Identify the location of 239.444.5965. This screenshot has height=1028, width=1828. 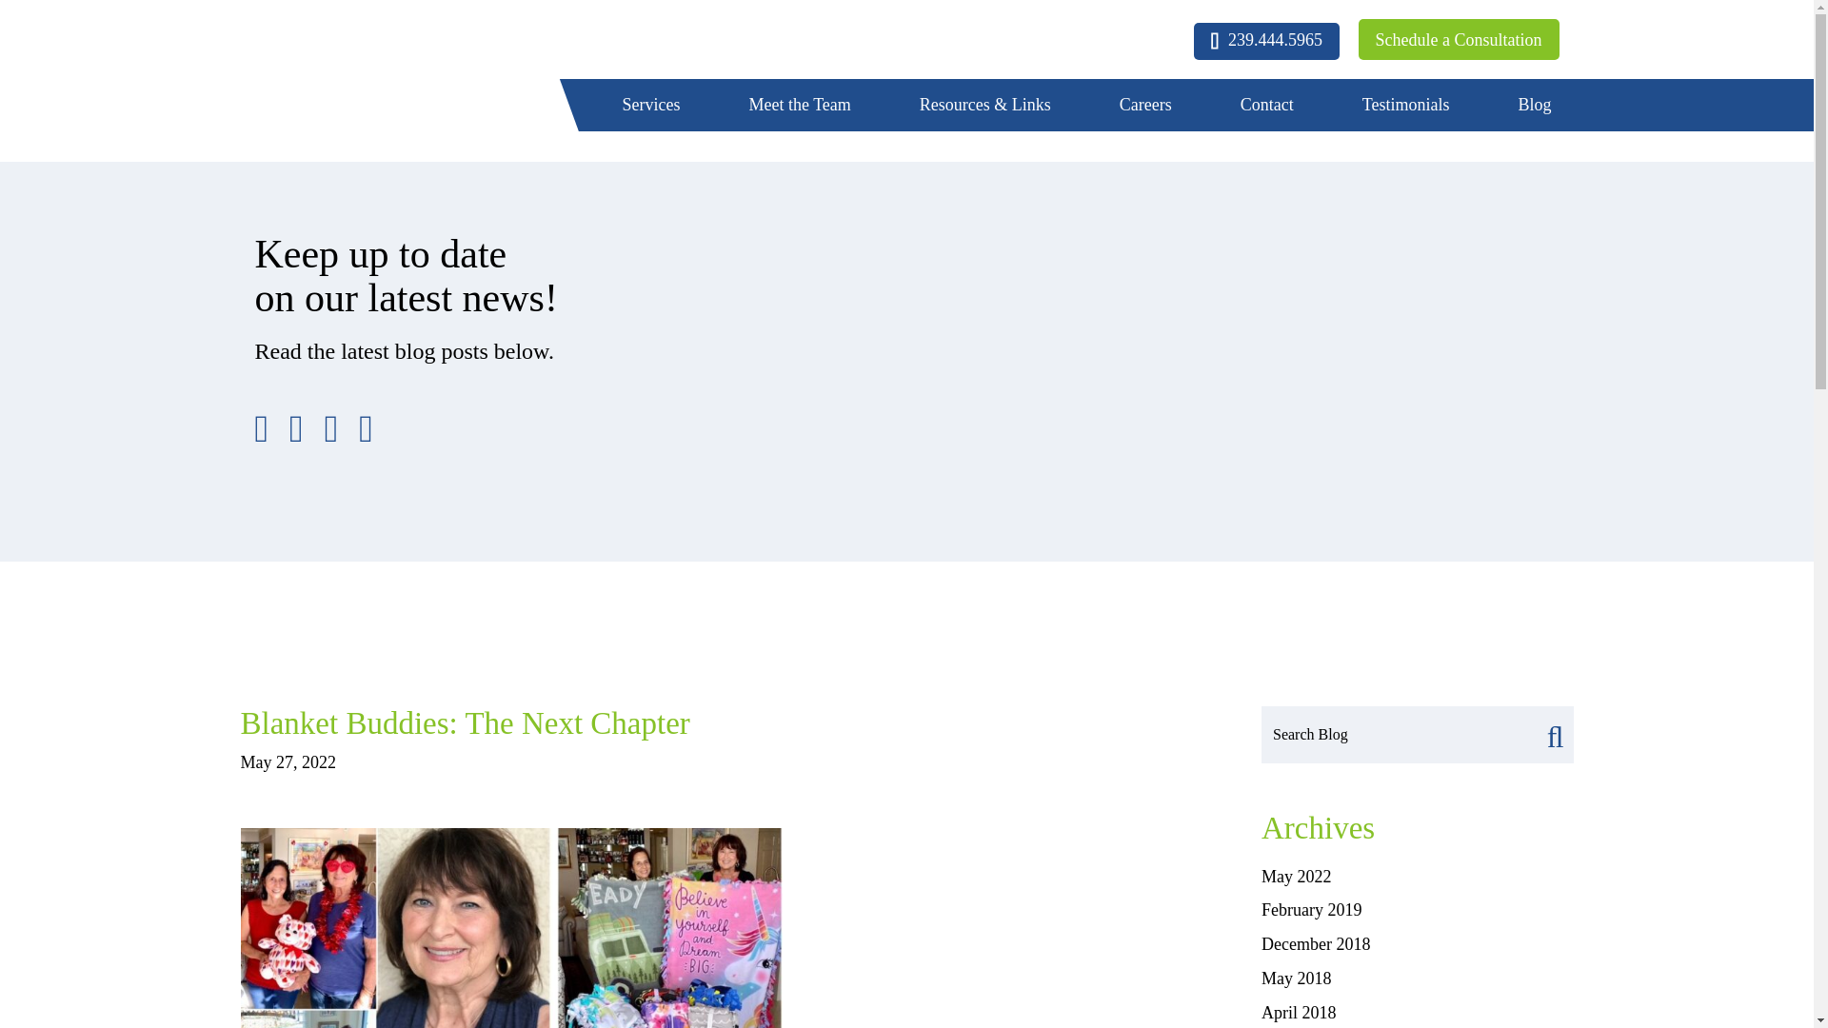
(1266, 40).